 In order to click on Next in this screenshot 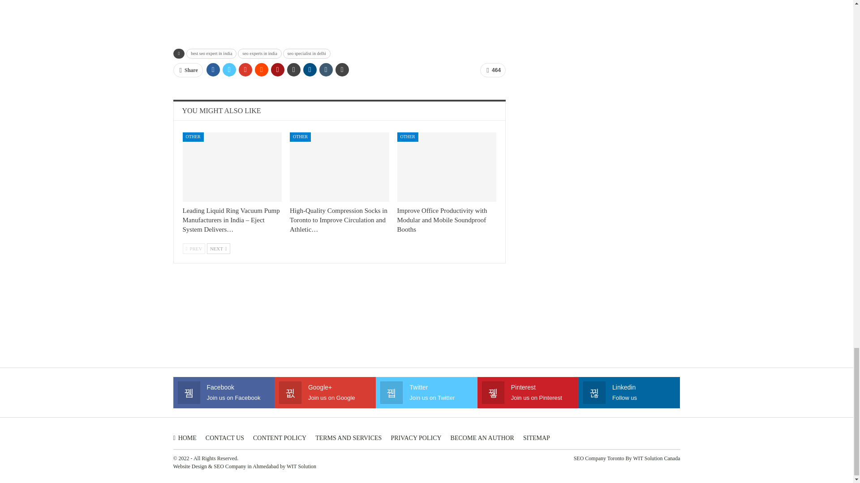, I will do `click(219, 249)`.